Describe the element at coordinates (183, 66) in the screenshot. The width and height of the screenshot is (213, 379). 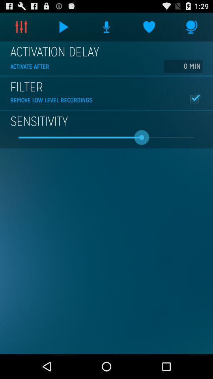
I see `turn on 0 min` at that location.